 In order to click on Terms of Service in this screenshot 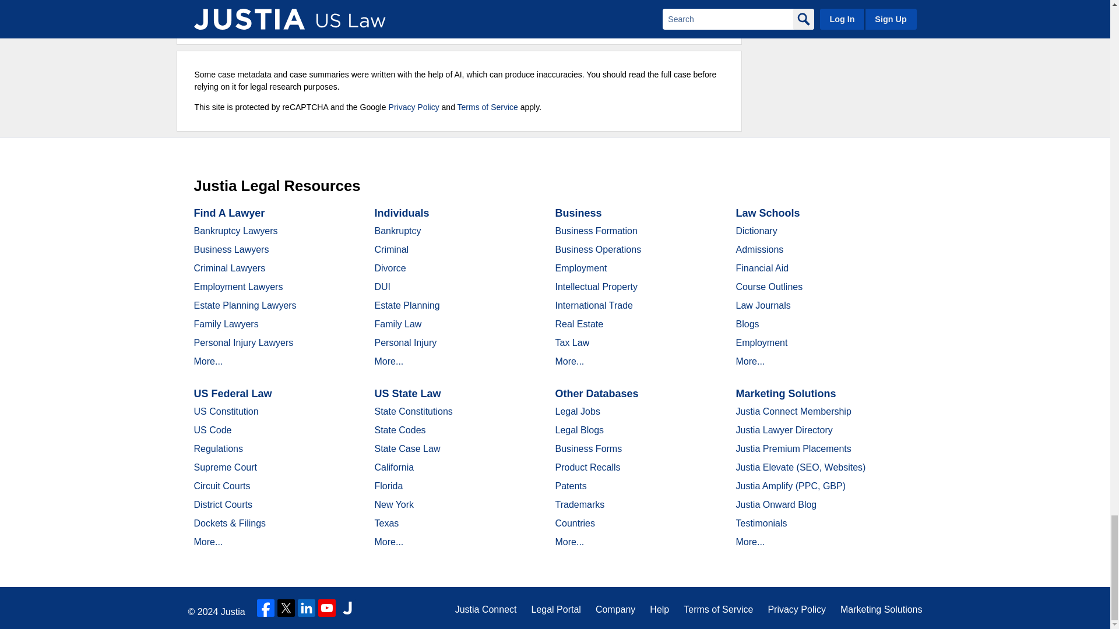, I will do `click(487, 107)`.